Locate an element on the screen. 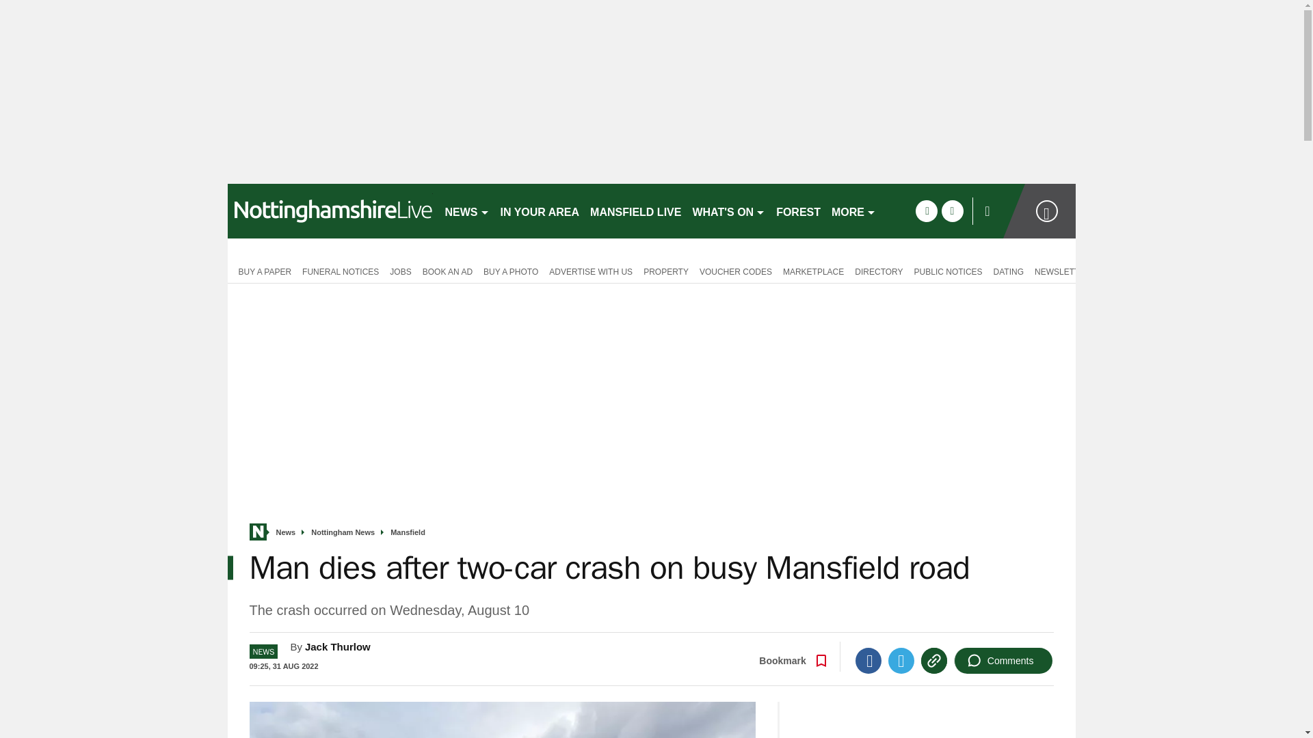 The width and height of the screenshot is (1313, 738). MORE is located at coordinates (853, 210).